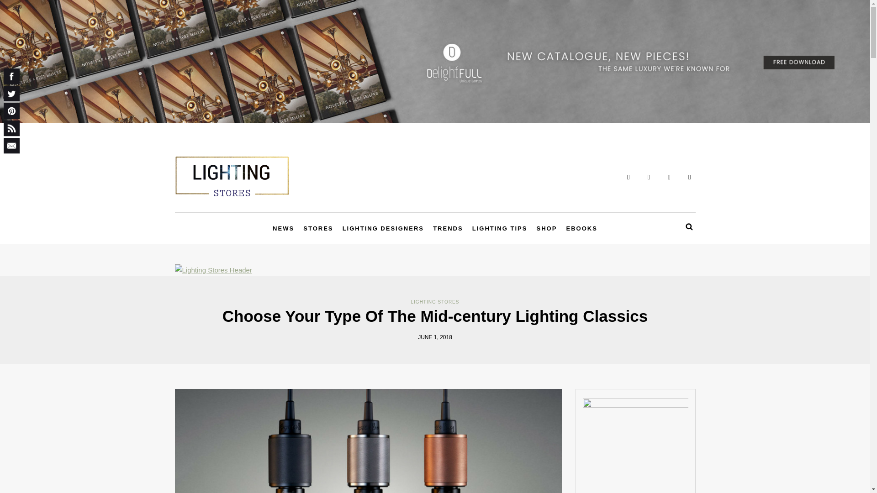 This screenshot has height=493, width=877. What do you see at coordinates (318, 229) in the screenshot?
I see `STORES` at bounding box center [318, 229].